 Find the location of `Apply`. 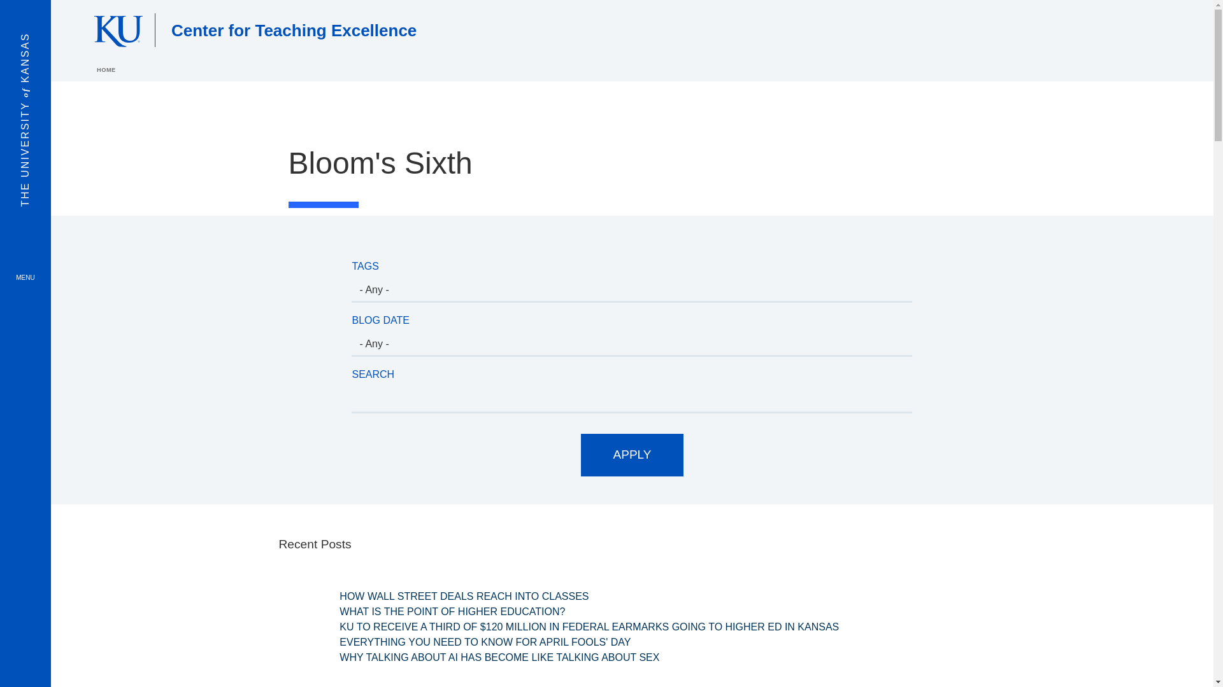

Apply is located at coordinates (632, 455).